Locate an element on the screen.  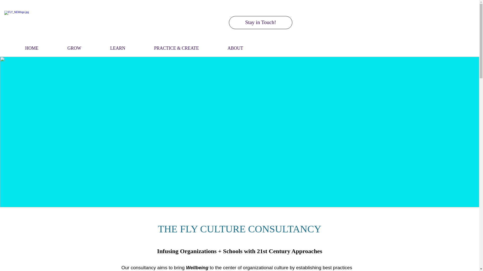
HOME is located at coordinates (32, 46).